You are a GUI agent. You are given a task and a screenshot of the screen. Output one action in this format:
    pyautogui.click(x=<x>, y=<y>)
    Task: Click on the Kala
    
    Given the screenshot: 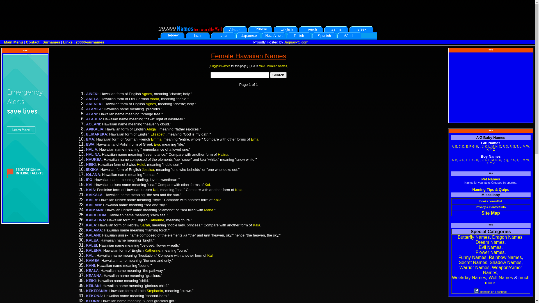 What is the action you would take?
    pyautogui.click(x=257, y=225)
    